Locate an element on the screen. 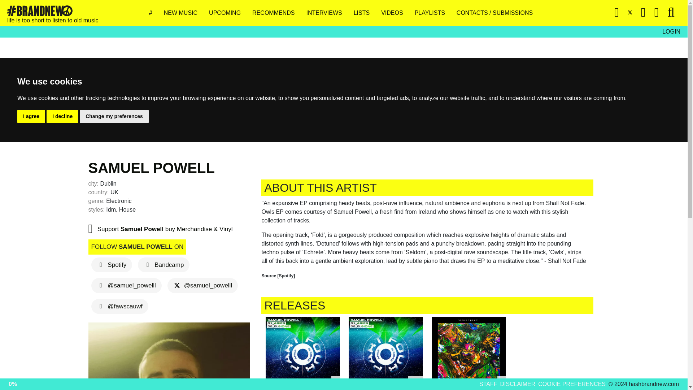  Bandcamp is located at coordinates (164, 264).